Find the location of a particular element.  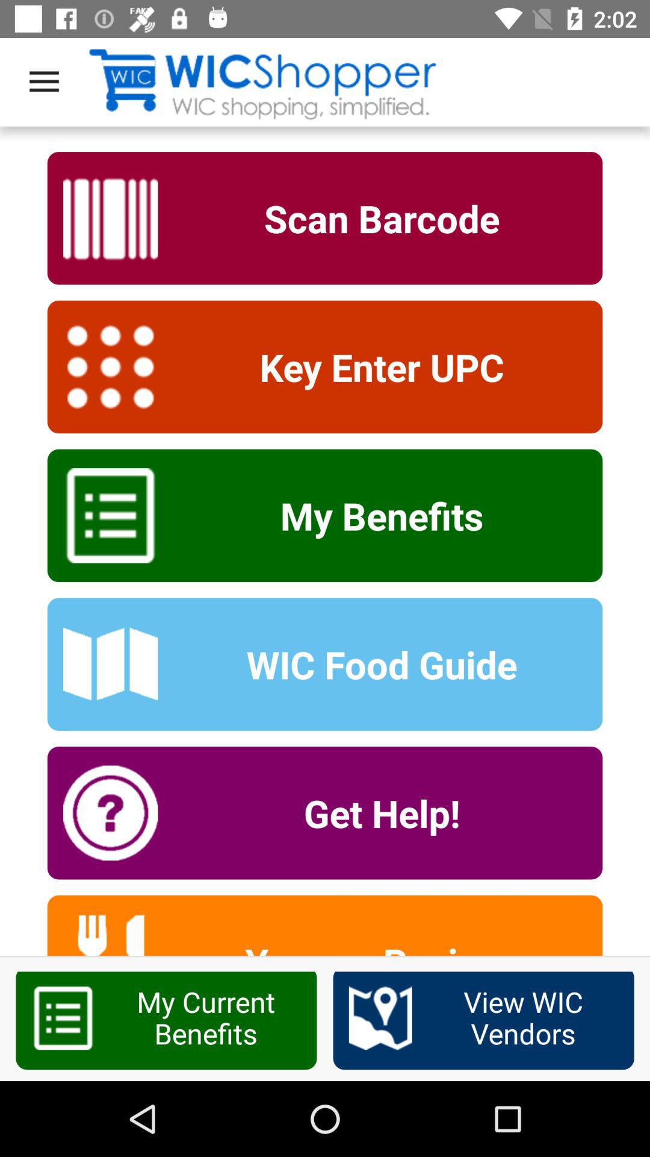

click the get help! icon is located at coordinates (374, 813).